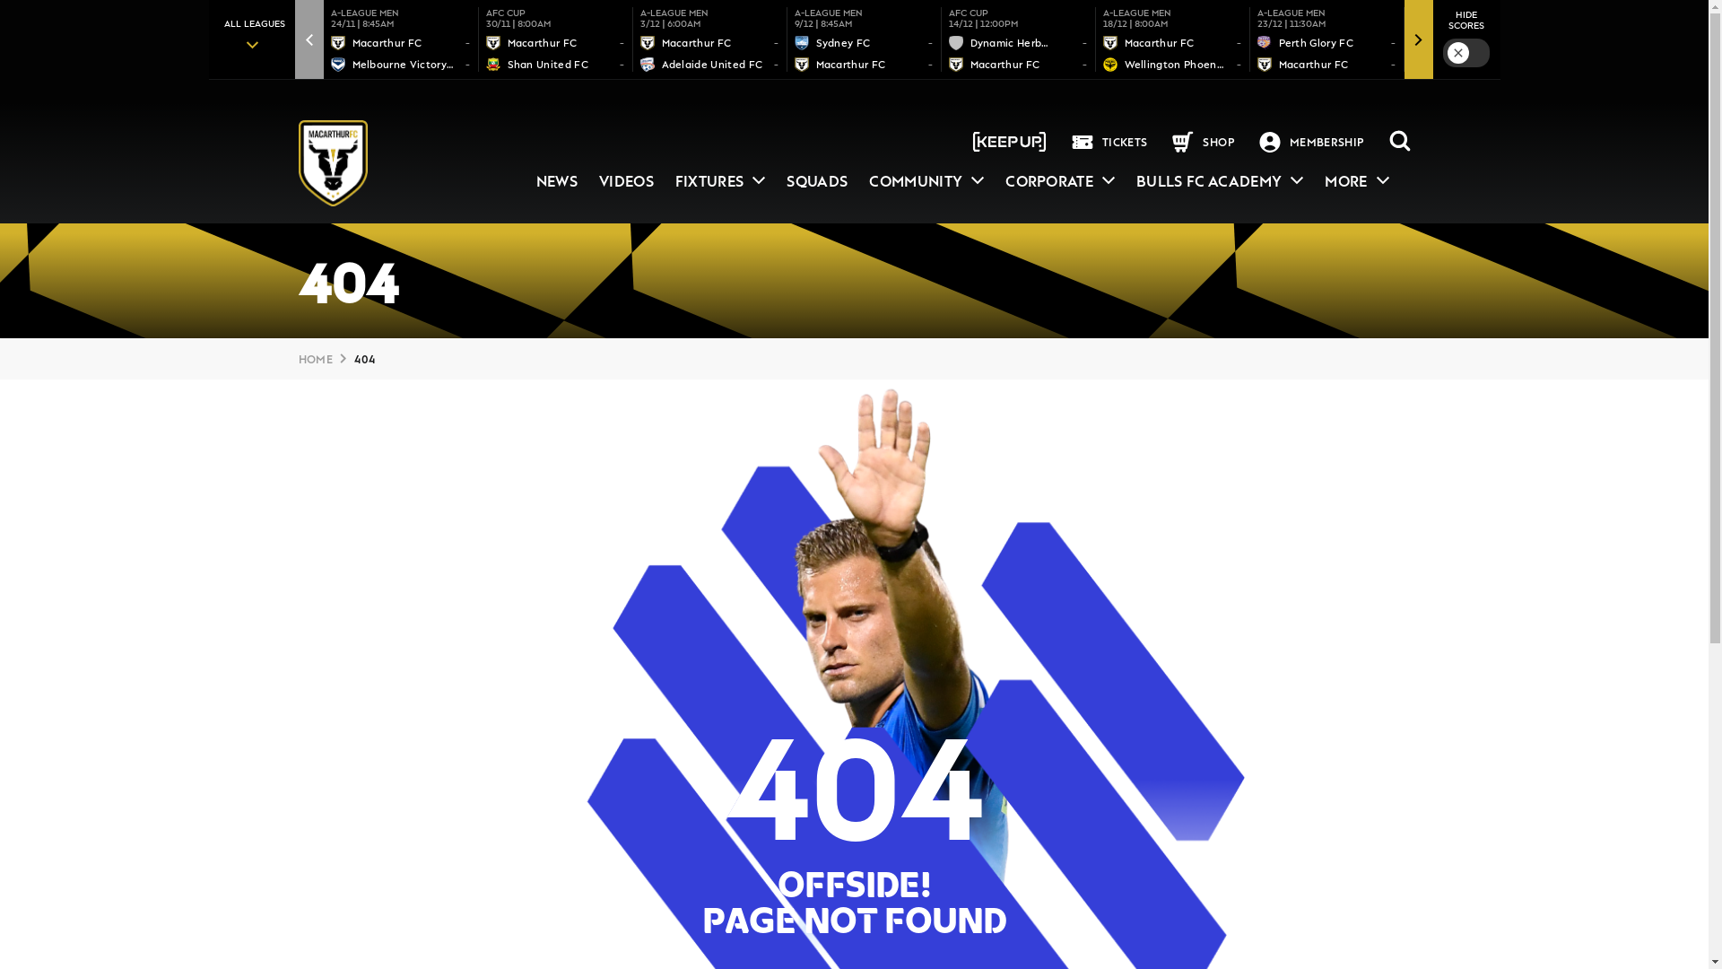 This screenshot has height=969, width=1722. What do you see at coordinates (721, 181) in the screenshot?
I see `FIXTURES` at bounding box center [721, 181].